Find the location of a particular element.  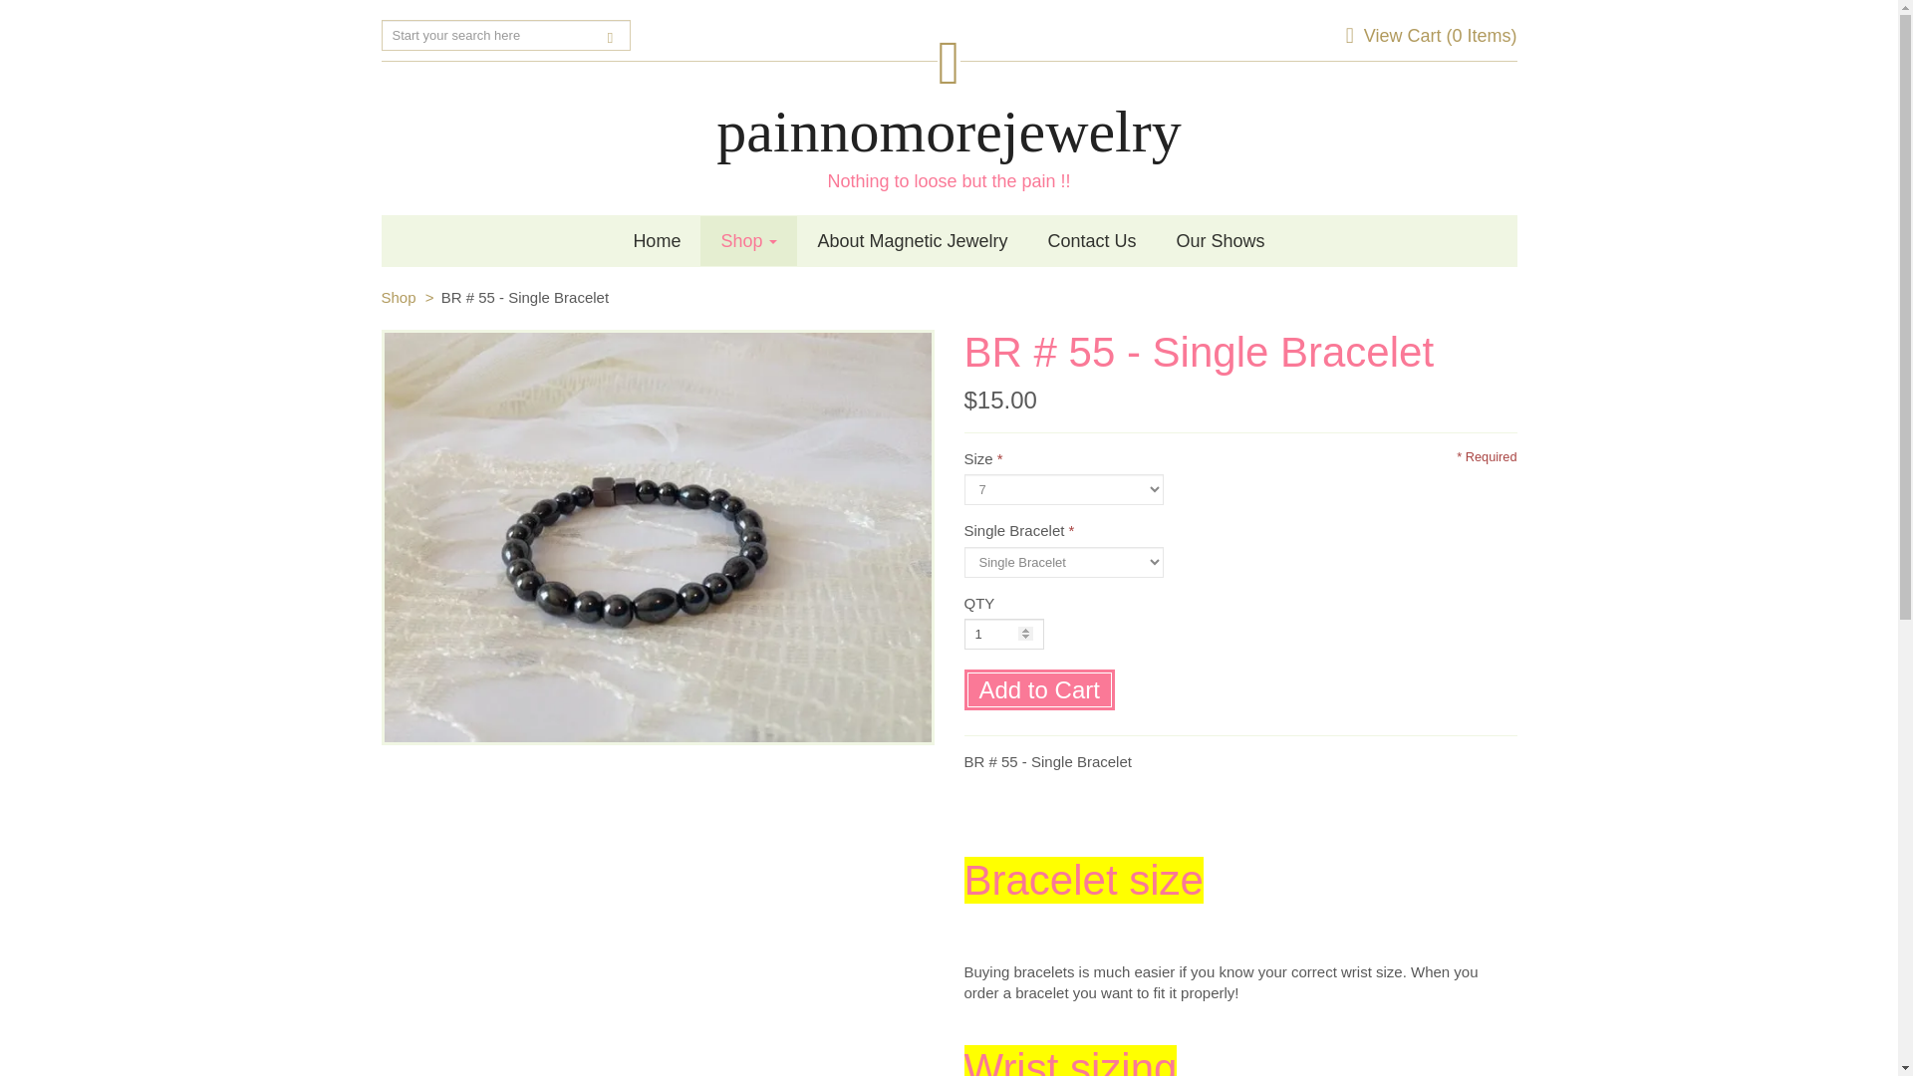

Our Shows is located at coordinates (1222, 241).